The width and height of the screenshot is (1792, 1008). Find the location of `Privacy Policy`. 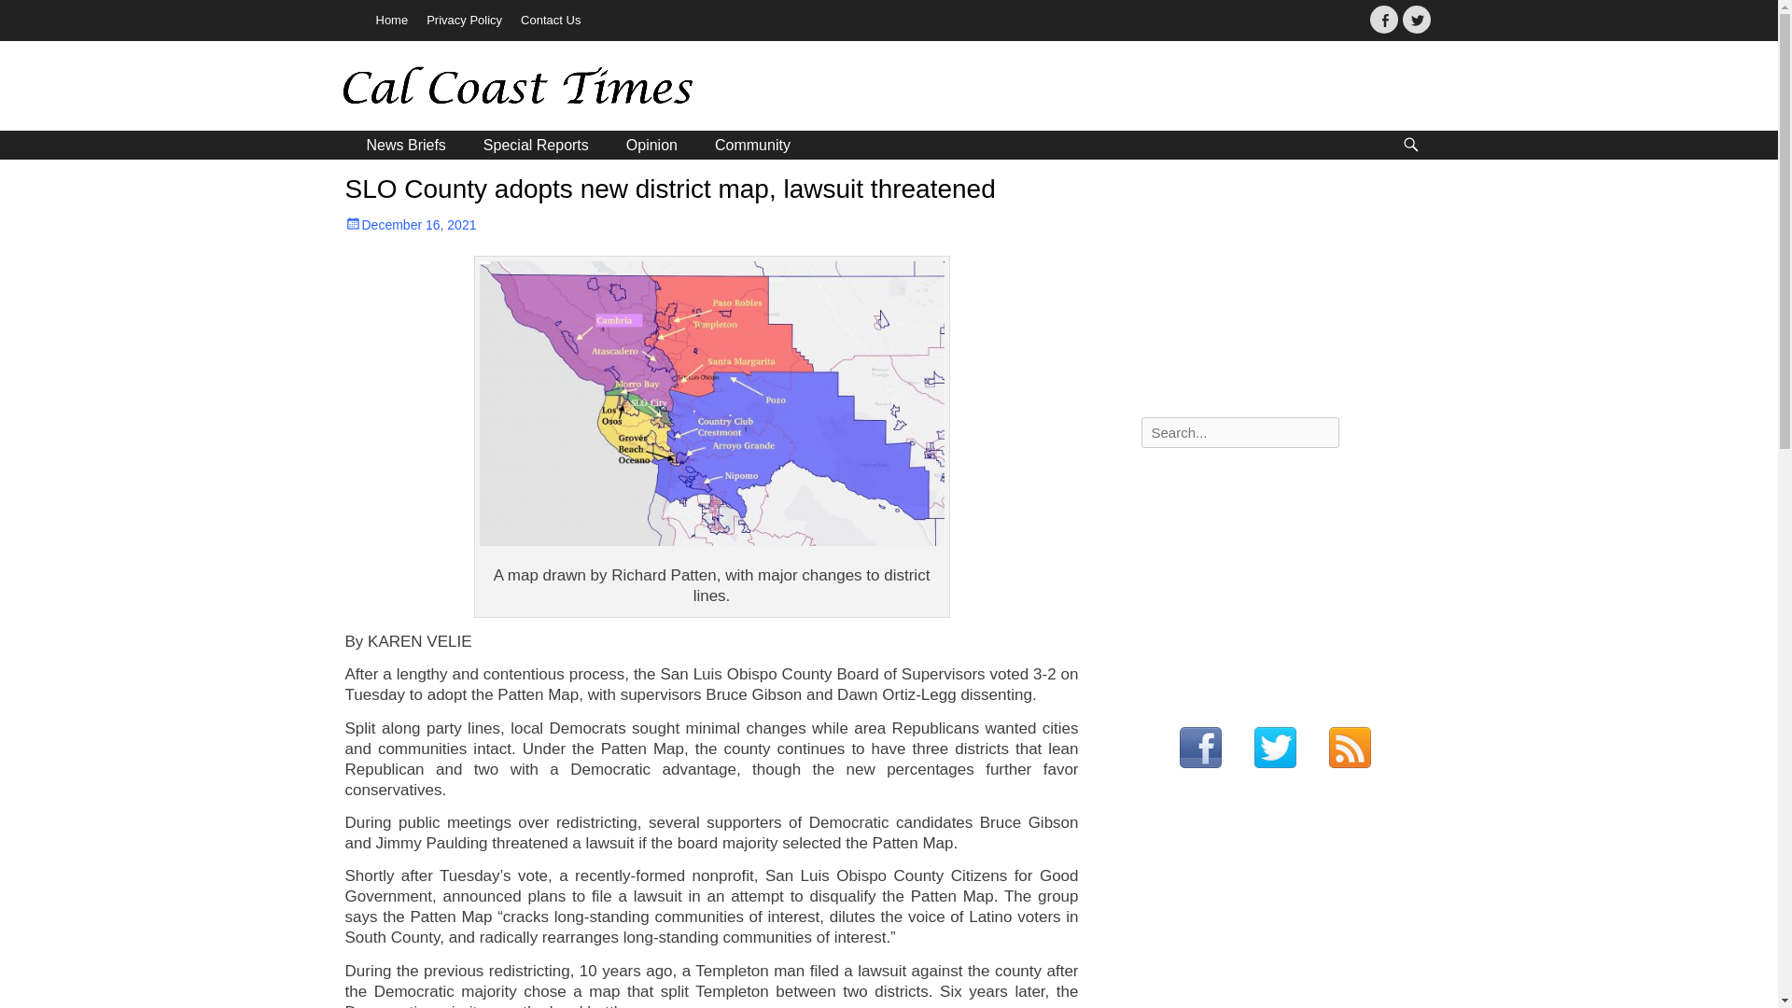

Privacy Policy is located at coordinates (464, 21).